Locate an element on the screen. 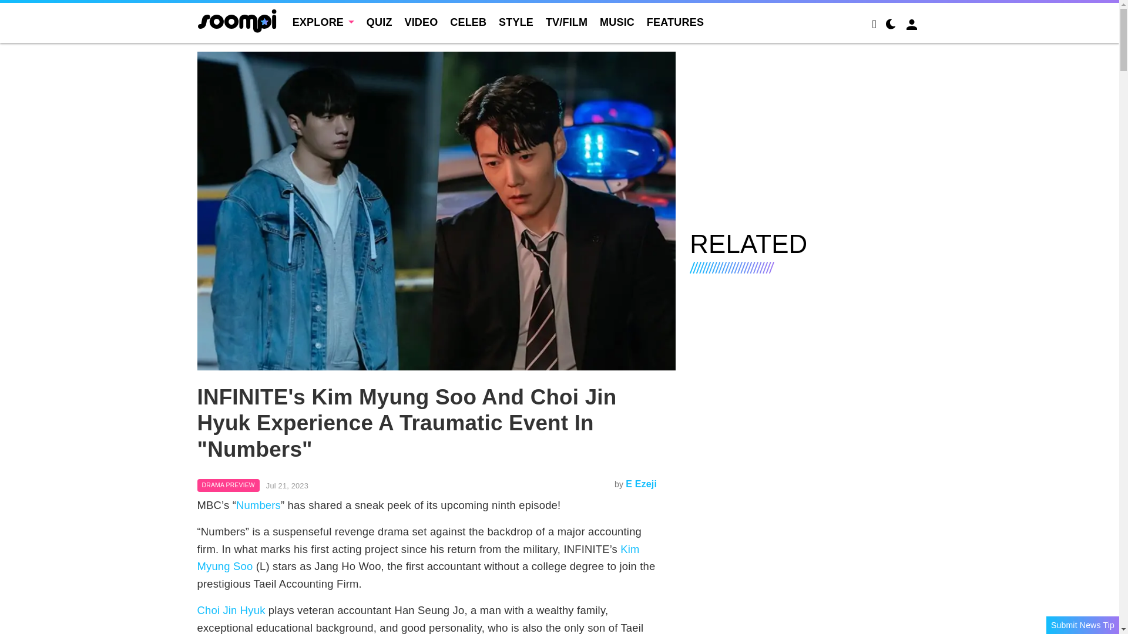 This screenshot has height=634, width=1128. Drama Preview is located at coordinates (228, 485).